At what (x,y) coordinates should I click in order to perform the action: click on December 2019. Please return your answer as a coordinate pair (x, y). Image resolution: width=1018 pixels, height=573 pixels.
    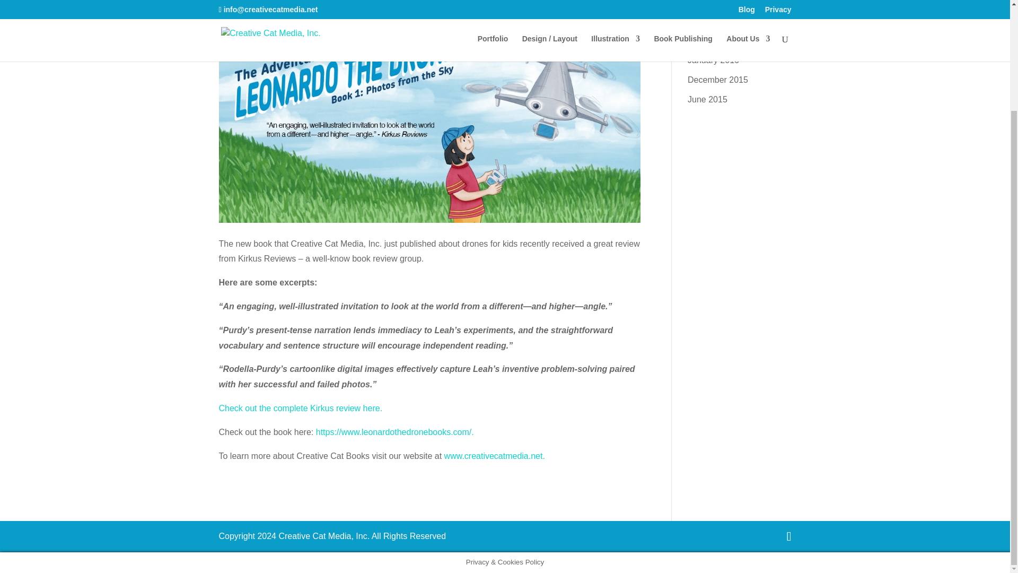
    Looking at the image, I should click on (718, 21).